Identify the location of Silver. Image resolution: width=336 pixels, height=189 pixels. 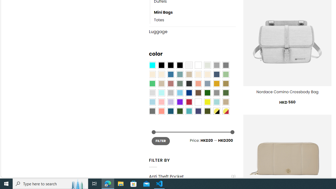
(171, 93).